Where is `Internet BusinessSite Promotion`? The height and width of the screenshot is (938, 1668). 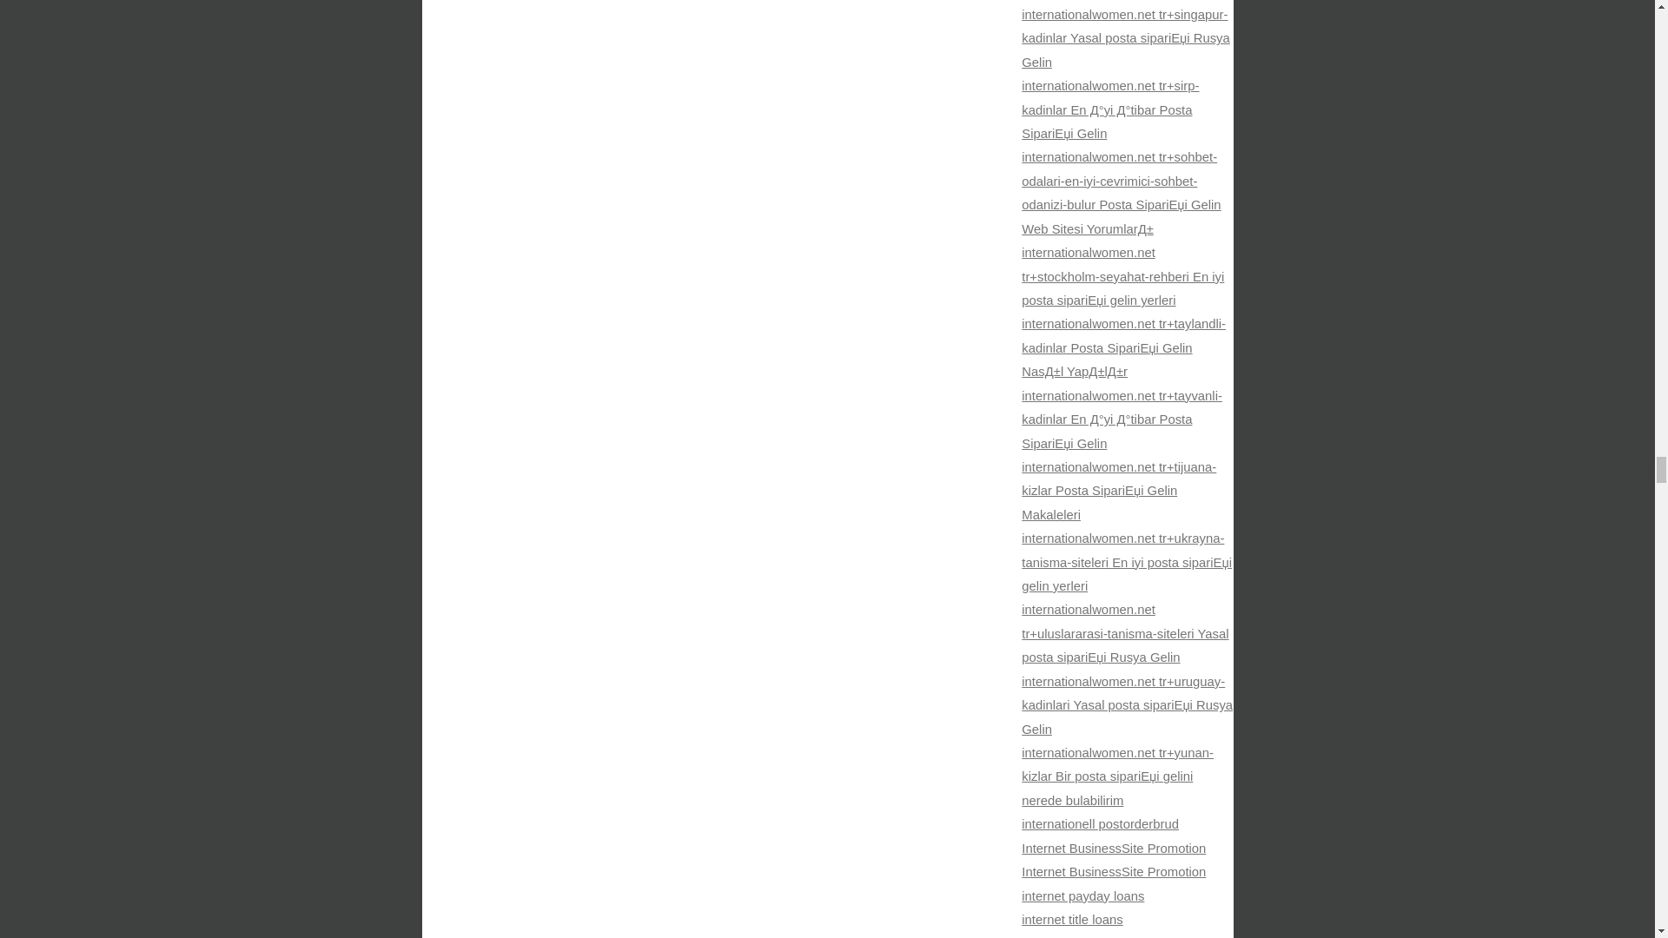 Internet BusinessSite Promotion is located at coordinates (1114, 848).